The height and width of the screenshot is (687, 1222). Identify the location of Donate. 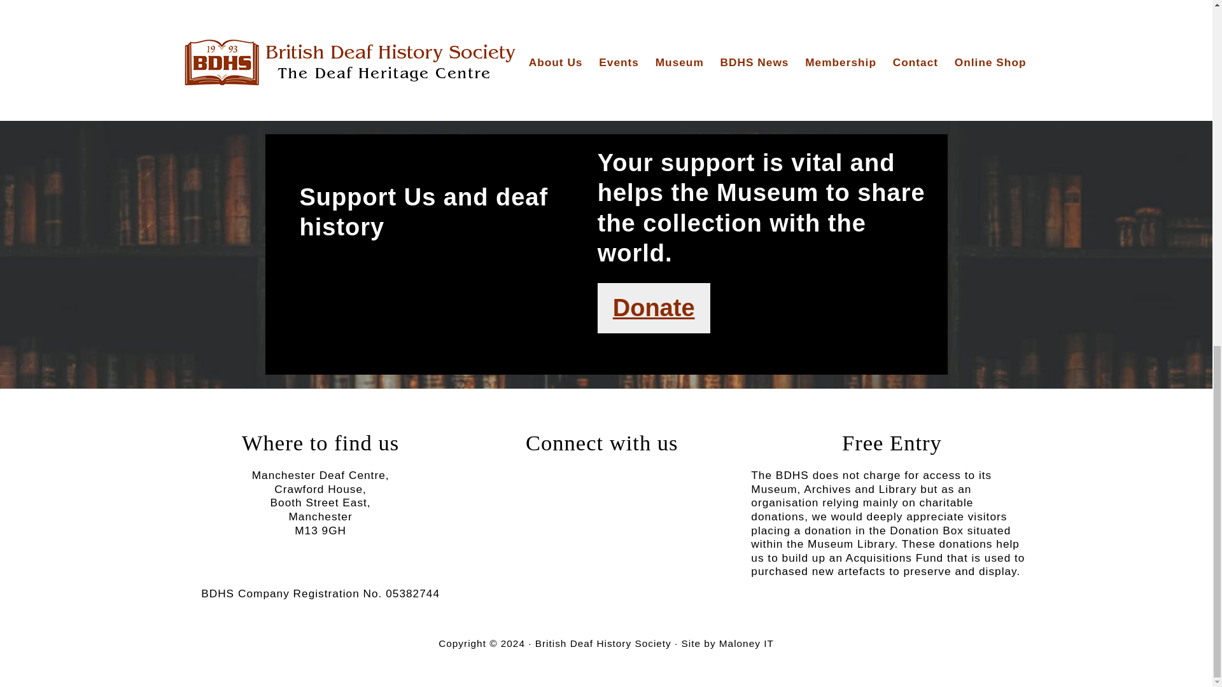
(653, 308).